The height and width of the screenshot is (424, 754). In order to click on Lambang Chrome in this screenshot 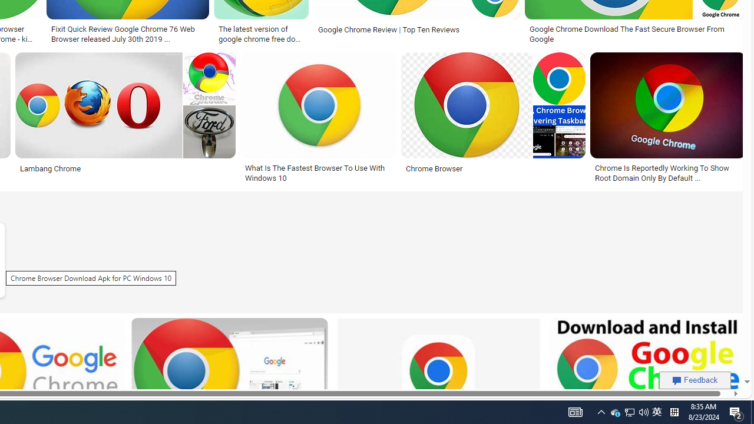, I will do `click(125, 168)`.